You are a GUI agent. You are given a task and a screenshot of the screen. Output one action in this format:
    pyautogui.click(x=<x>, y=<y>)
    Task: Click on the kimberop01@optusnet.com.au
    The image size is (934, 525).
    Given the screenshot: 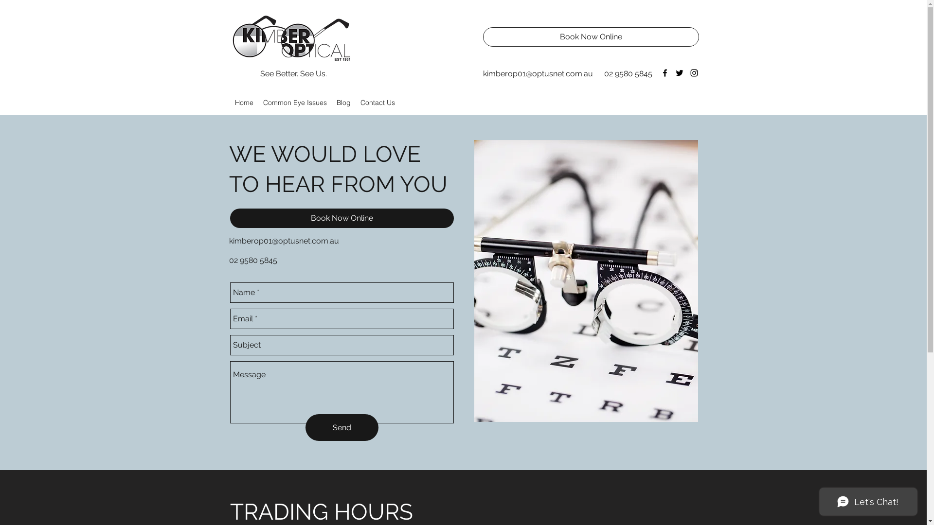 What is the action you would take?
    pyautogui.click(x=538, y=74)
    